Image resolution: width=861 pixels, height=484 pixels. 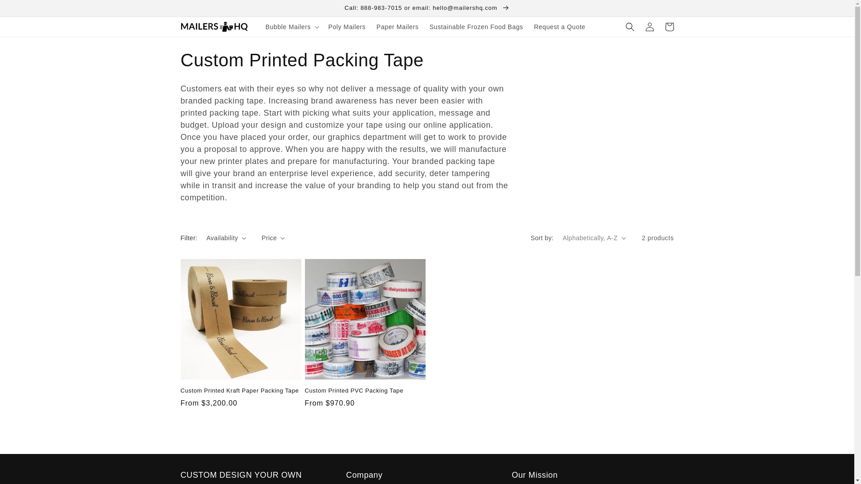 What do you see at coordinates (347, 27) in the screenshot?
I see `Poly Mailers` at bounding box center [347, 27].